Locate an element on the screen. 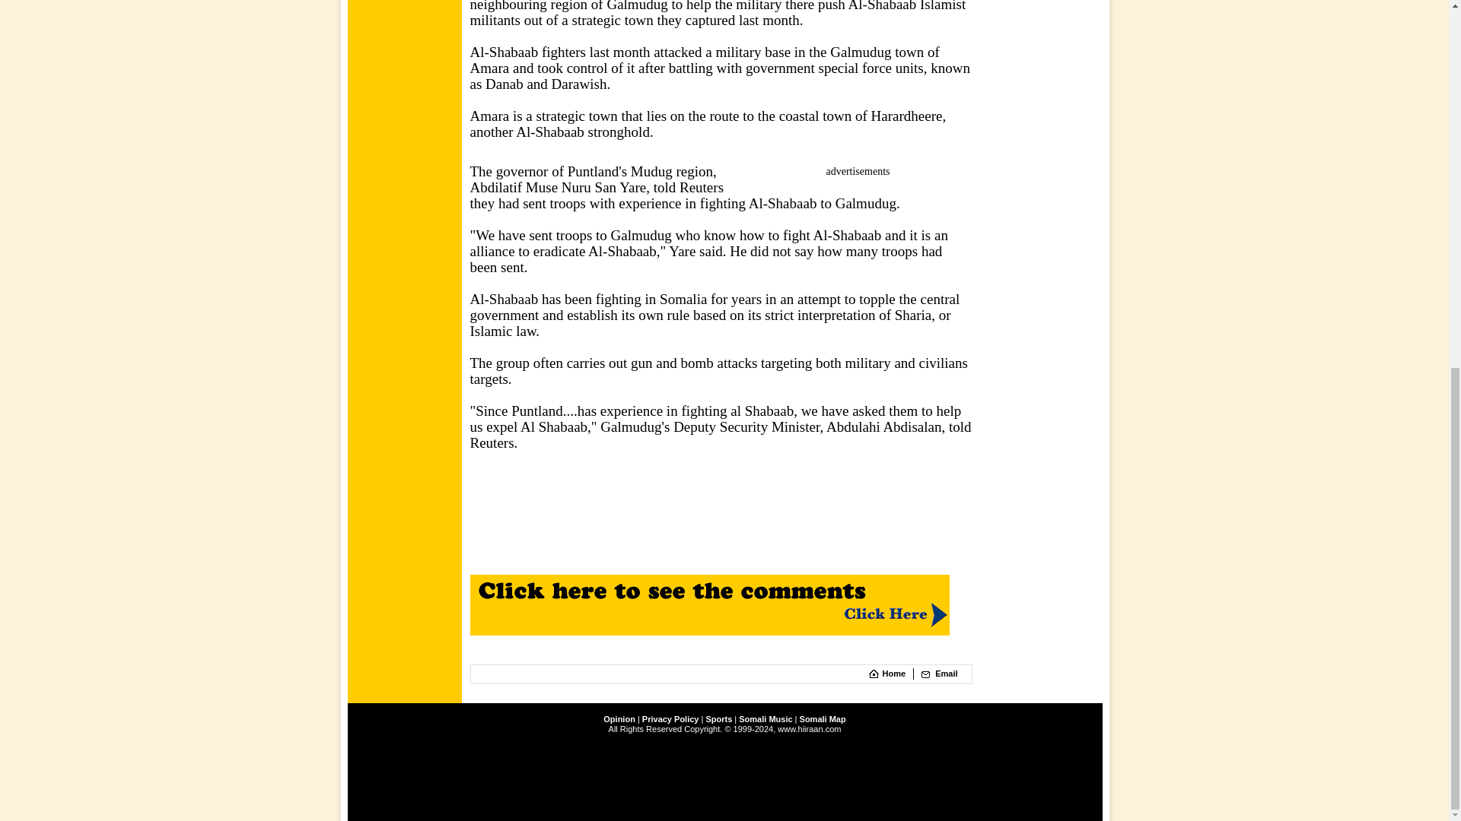 Image resolution: width=1461 pixels, height=821 pixels. Email is located at coordinates (945, 674).